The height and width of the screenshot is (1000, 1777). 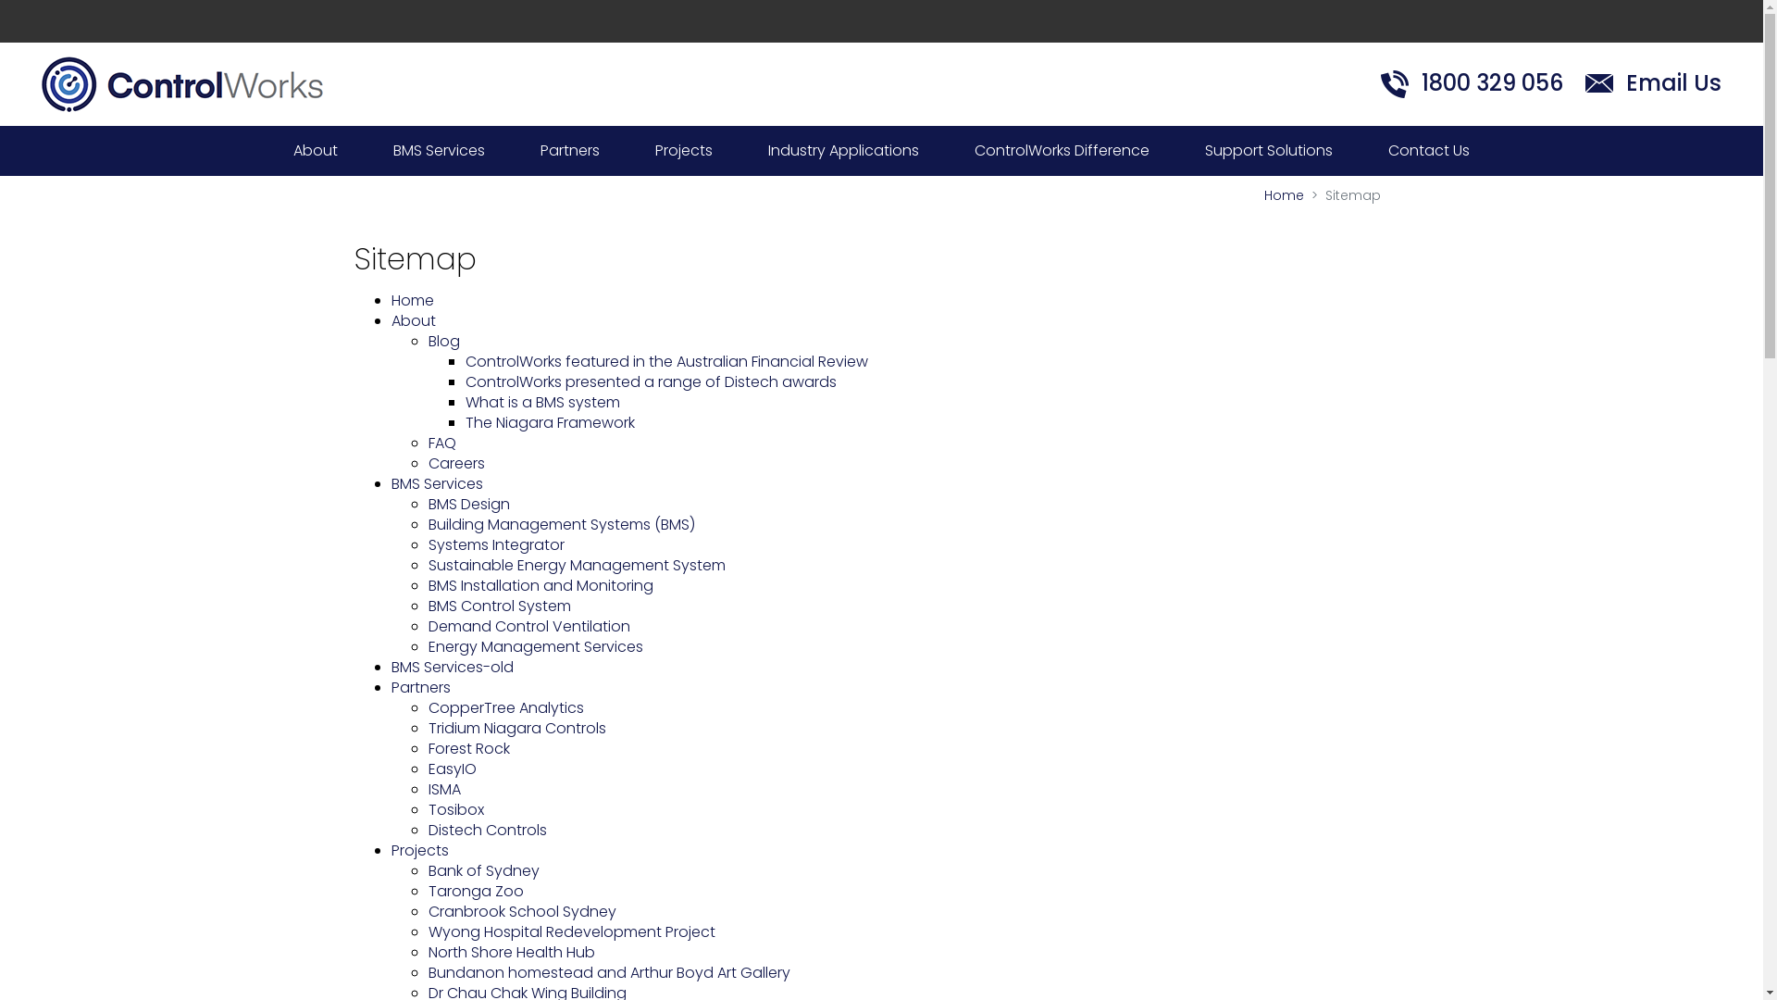 I want to click on CopperTree Analytics, so click(x=505, y=707).